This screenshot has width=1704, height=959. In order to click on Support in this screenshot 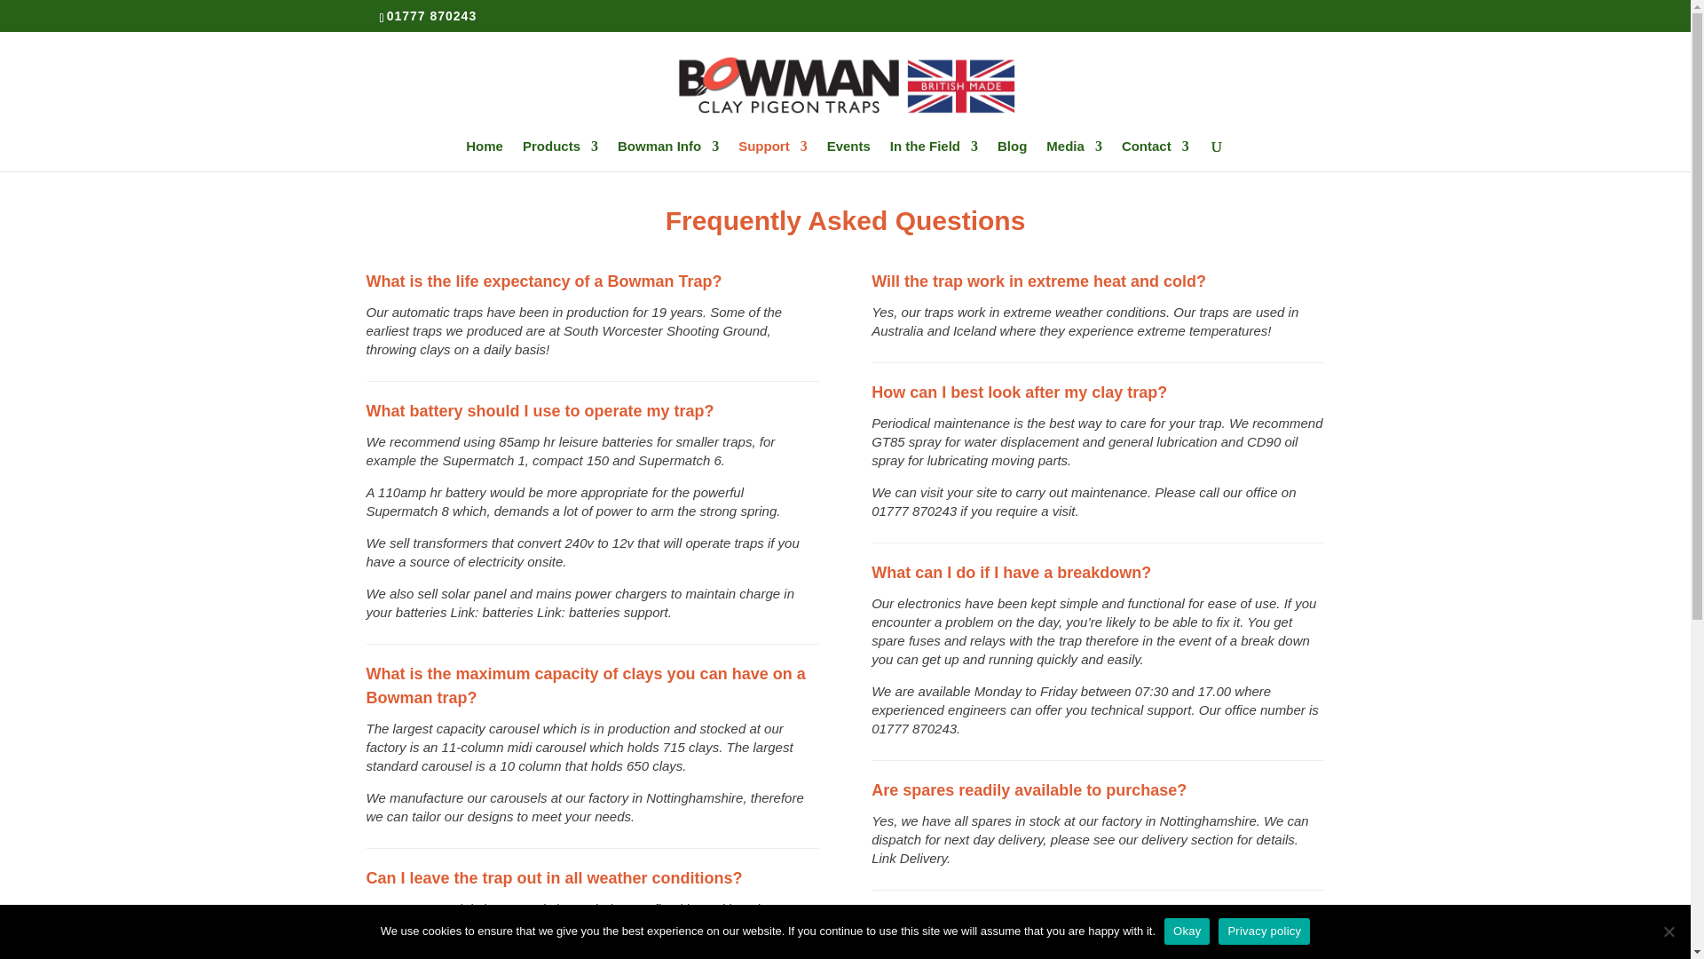, I will do `click(772, 155)`.